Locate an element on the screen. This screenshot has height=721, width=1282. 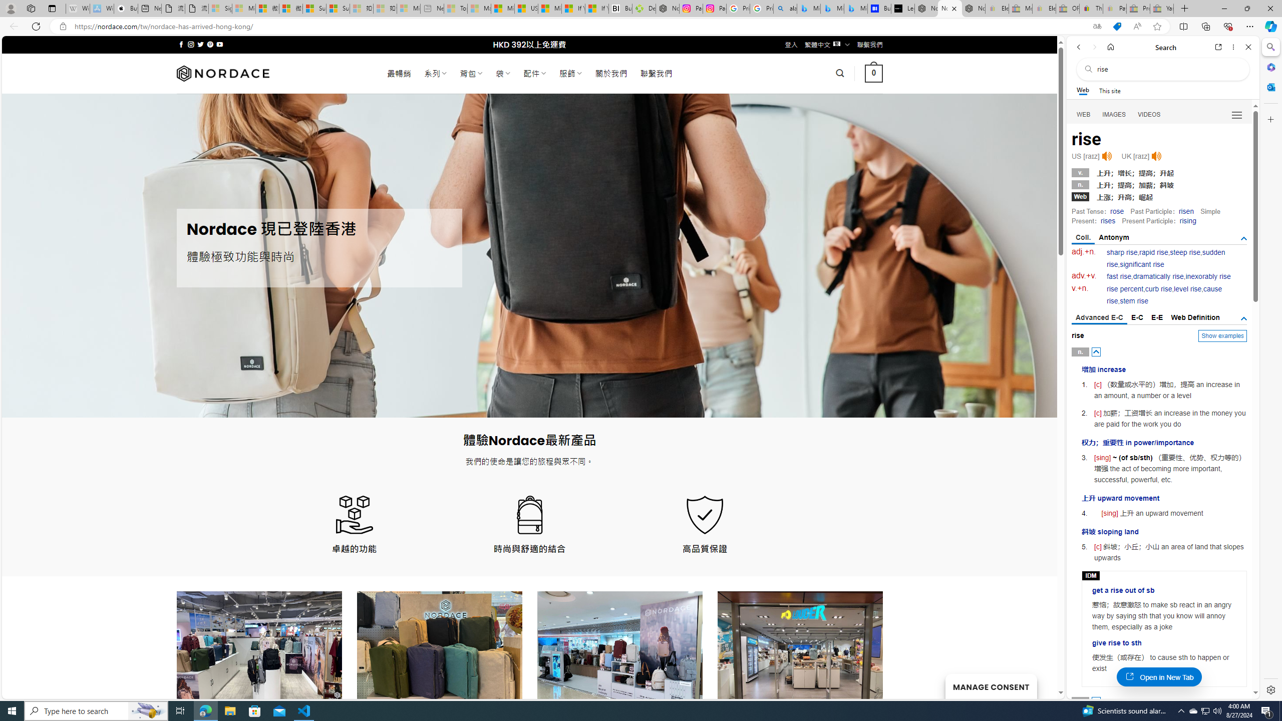
Press Room - eBay Inc. - Sleeping is located at coordinates (1138, 9).